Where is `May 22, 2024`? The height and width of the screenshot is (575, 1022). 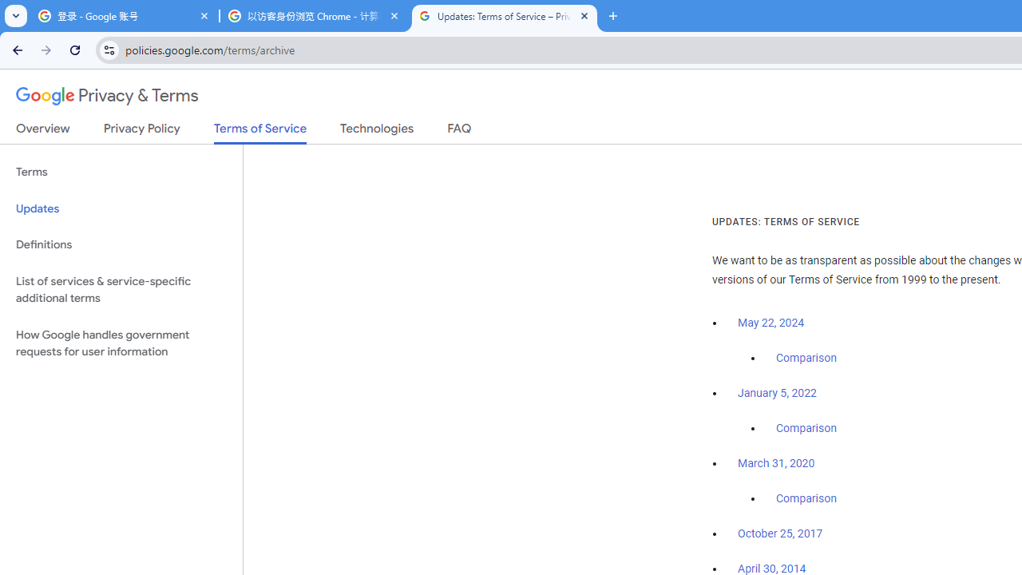
May 22, 2024 is located at coordinates (771, 323).